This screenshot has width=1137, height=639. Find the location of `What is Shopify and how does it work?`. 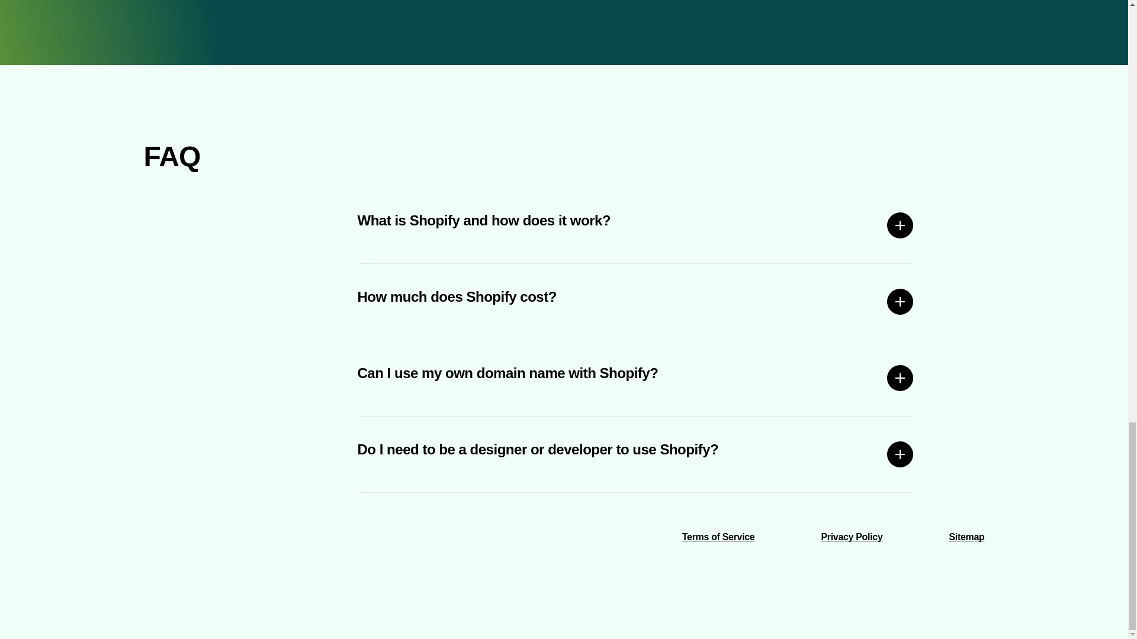

What is Shopify and how does it work? is located at coordinates (636, 225).